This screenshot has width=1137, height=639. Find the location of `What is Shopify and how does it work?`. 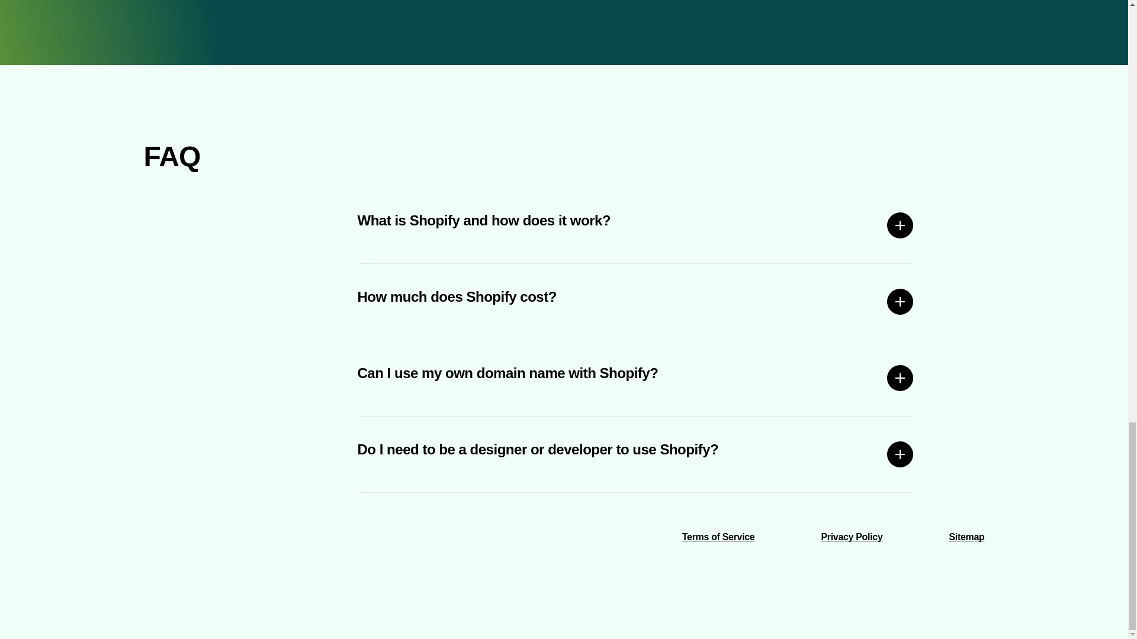

What is Shopify and how does it work? is located at coordinates (636, 225).